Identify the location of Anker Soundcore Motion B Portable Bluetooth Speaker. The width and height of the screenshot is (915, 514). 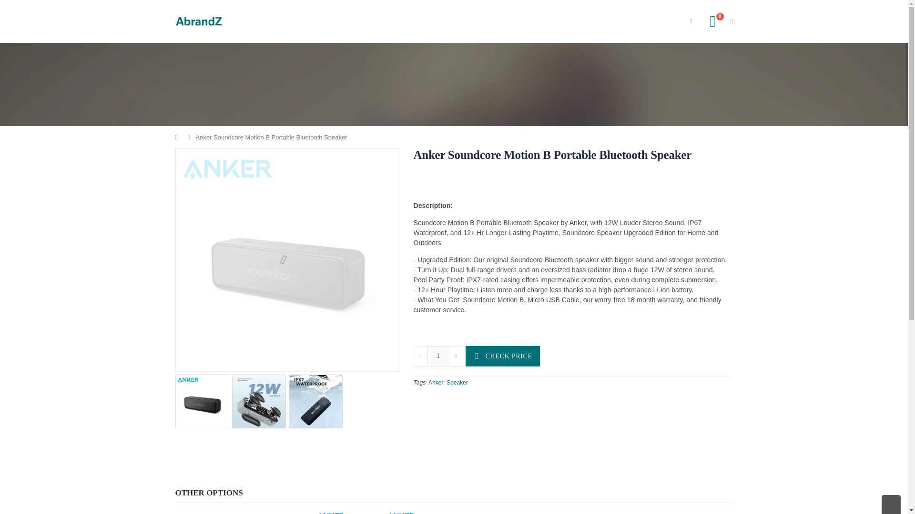
(552, 155).